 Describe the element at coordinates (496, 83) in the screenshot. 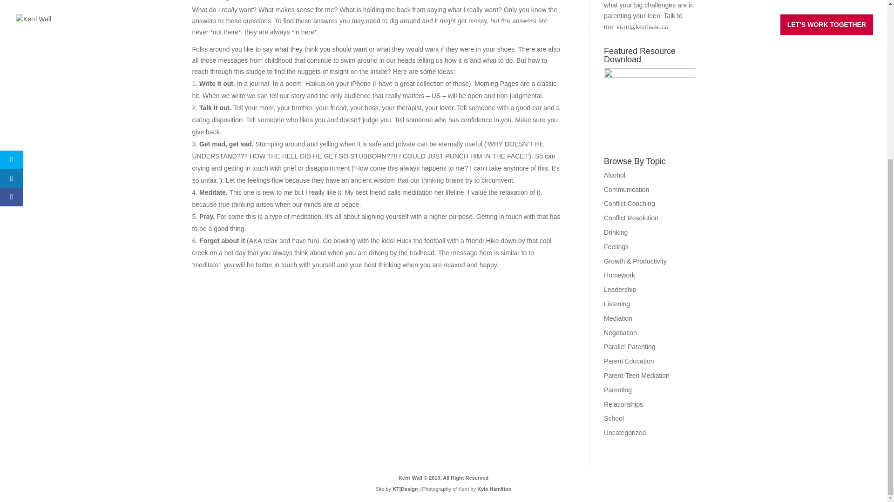

I see `Morning Pages` at that location.